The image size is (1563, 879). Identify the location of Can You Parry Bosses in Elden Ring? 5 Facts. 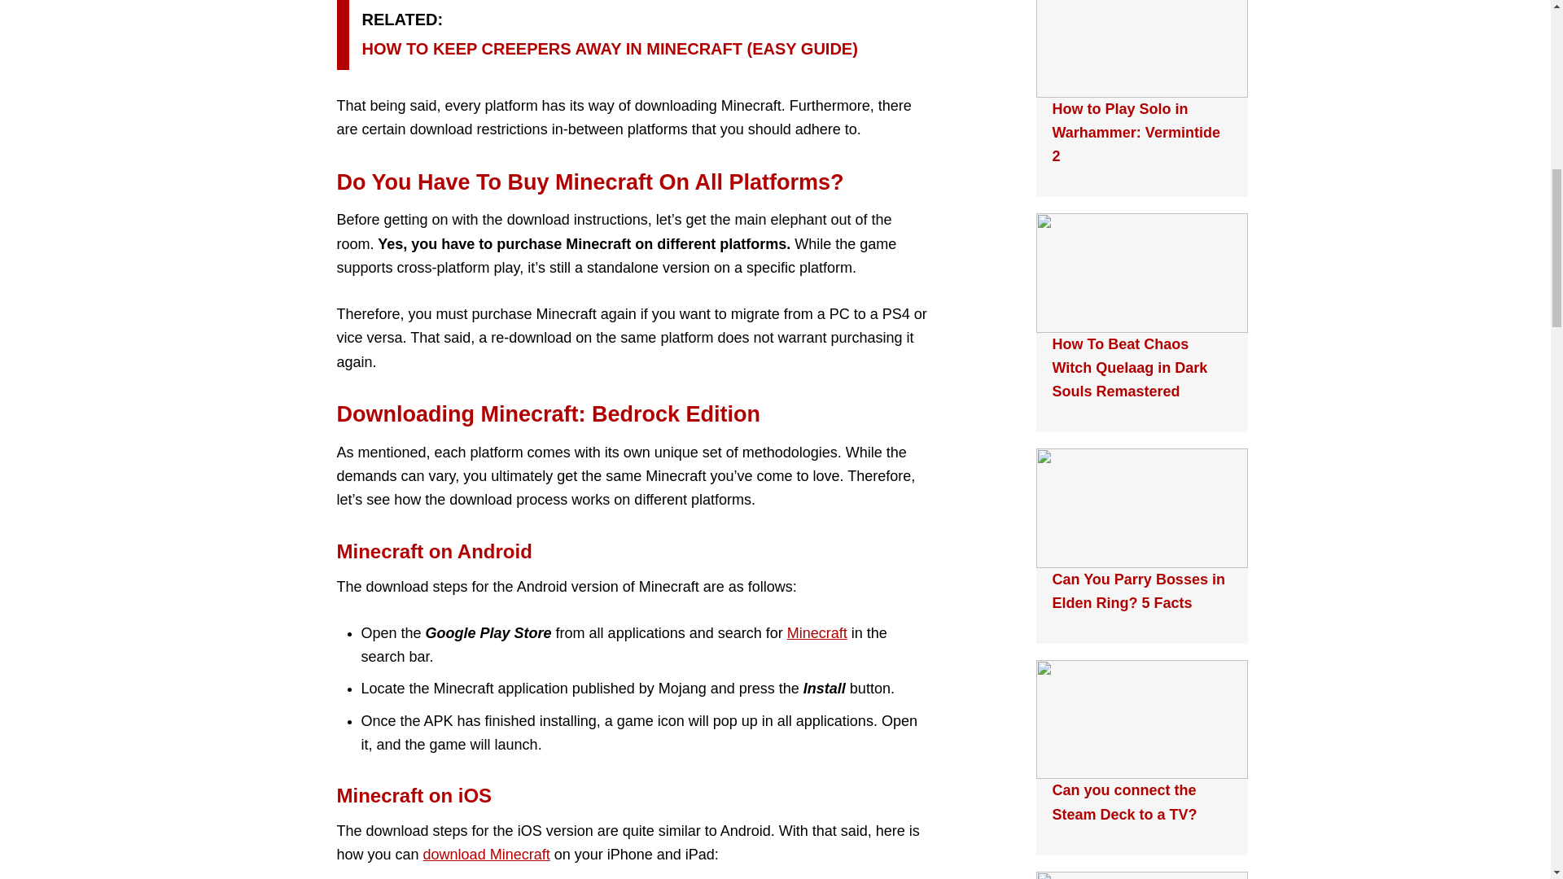
(1138, 591).